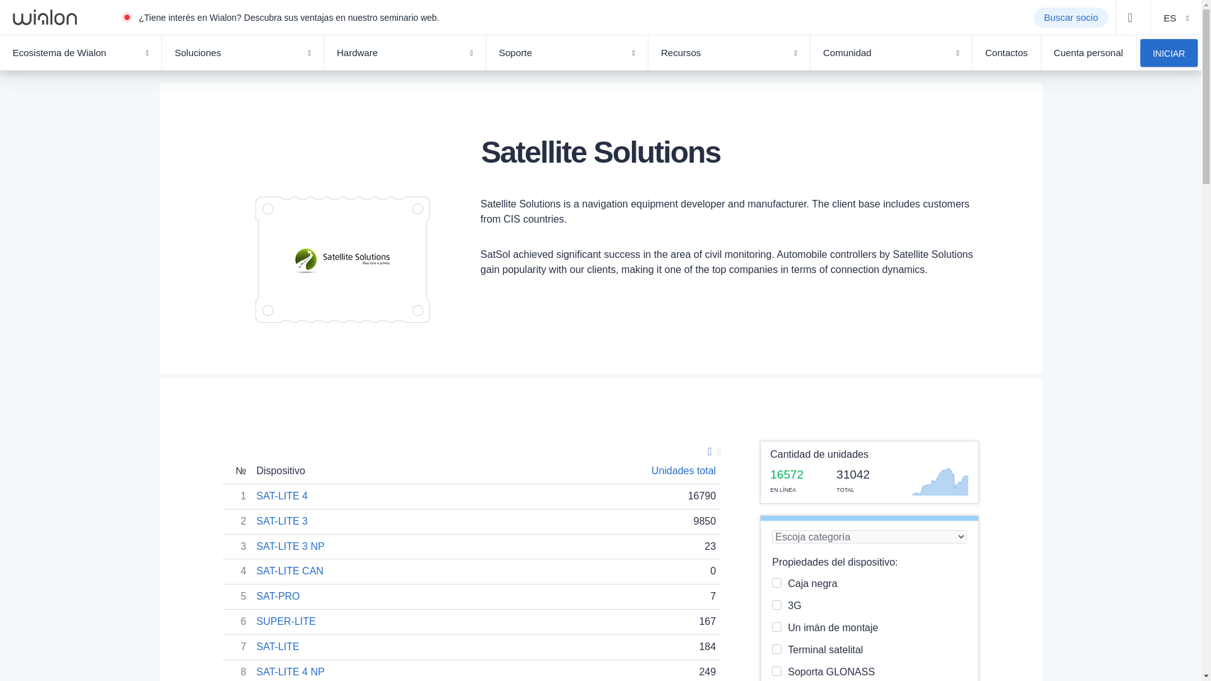 The image size is (1211, 681). What do you see at coordinates (1007, 53) in the screenshot?
I see `Contactos` at bounding box center [1007, 53].